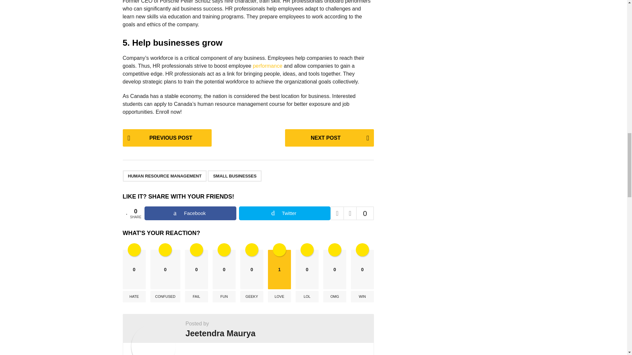  I want to click on NEXT POST, so click(329, 138).